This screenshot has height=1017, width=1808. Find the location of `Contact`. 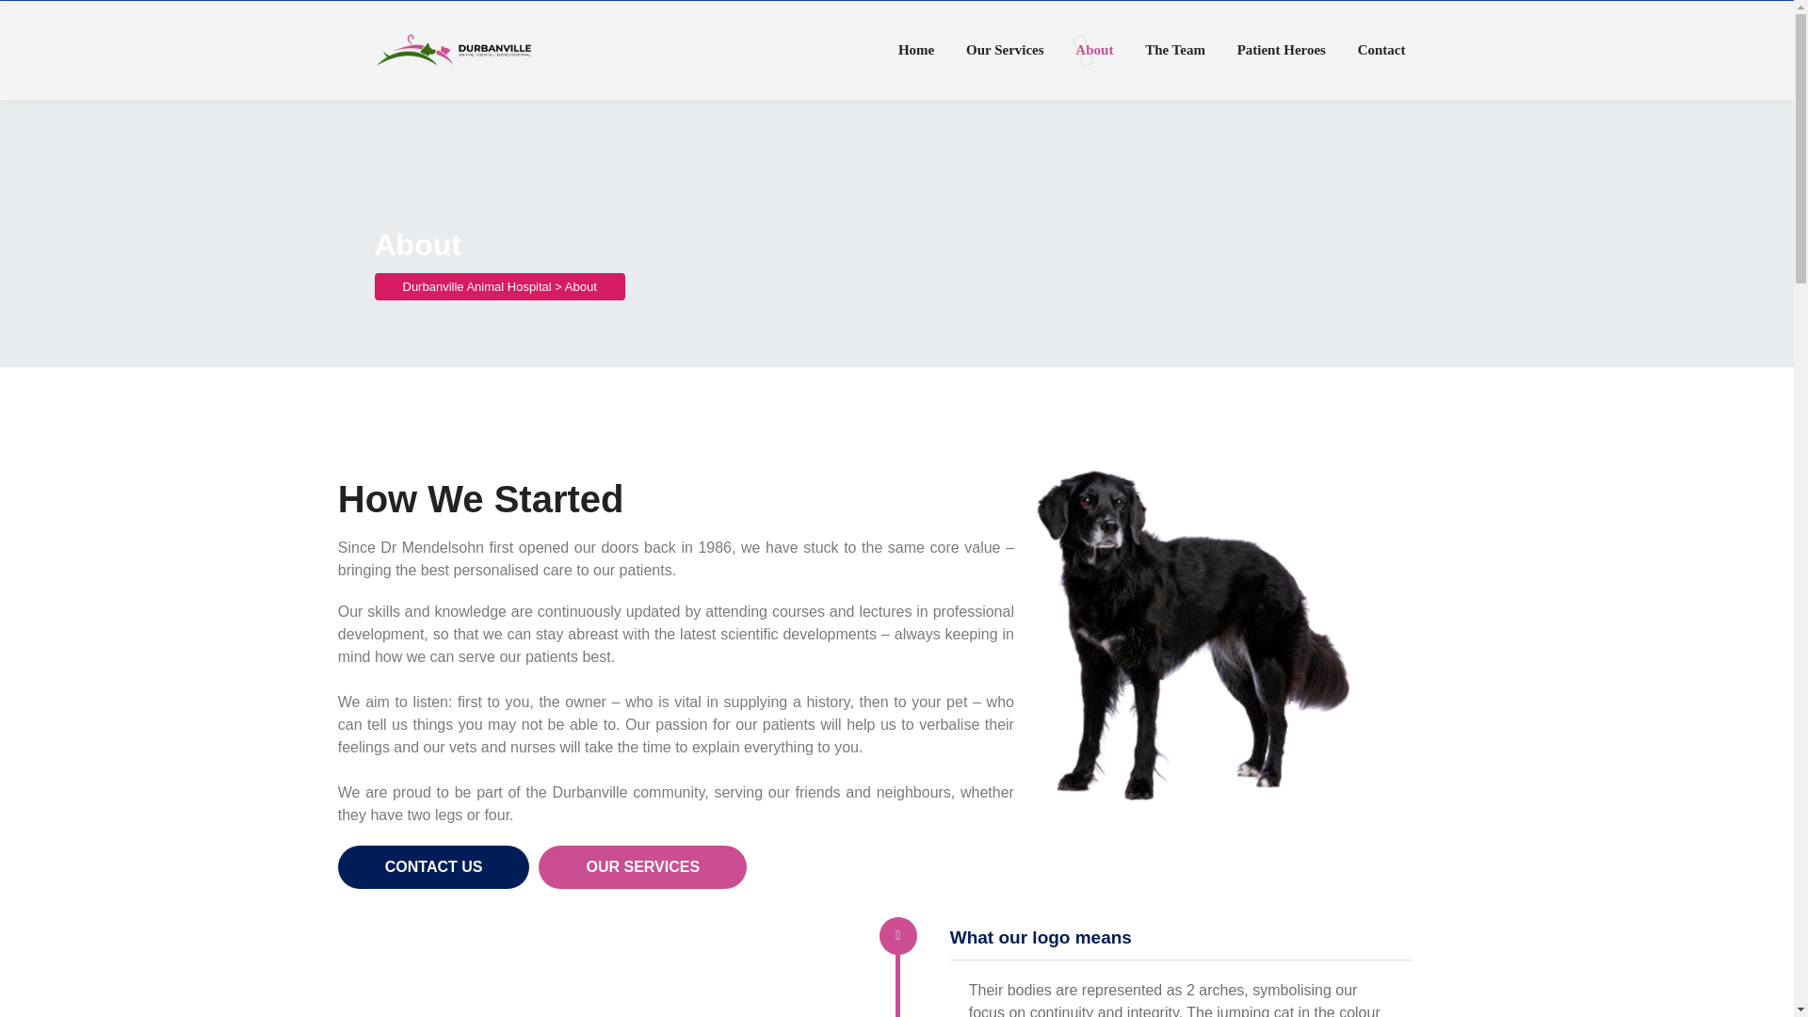

Contact is located at coordinates (1381, 50).